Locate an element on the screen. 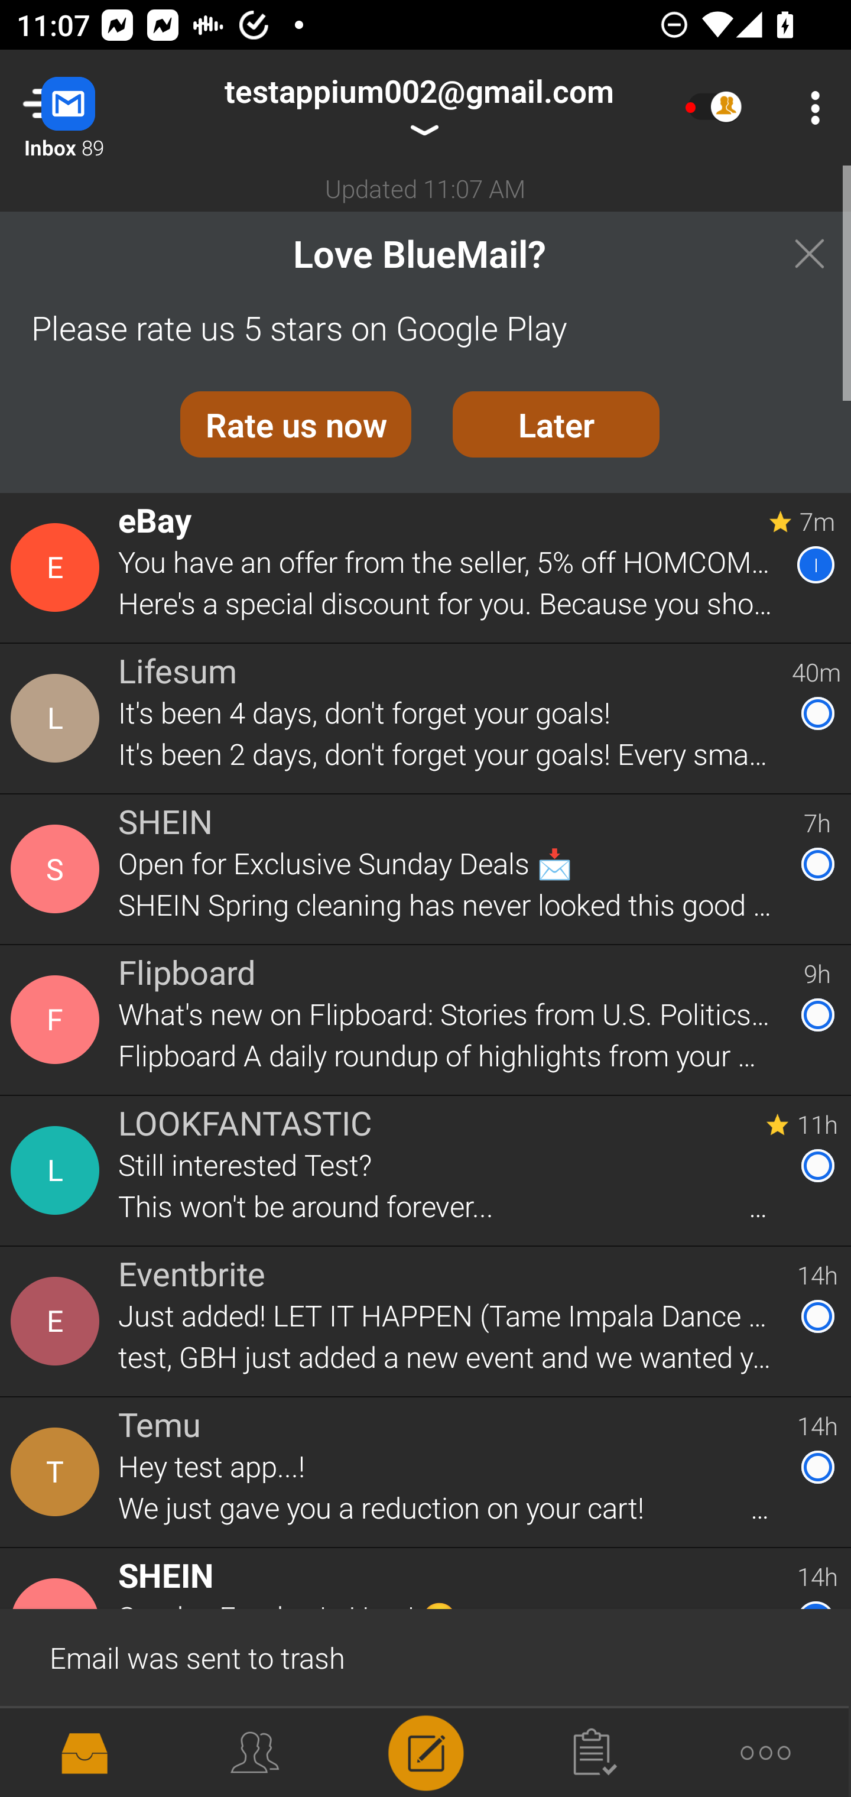  Later is located at coordinates (556, 424).